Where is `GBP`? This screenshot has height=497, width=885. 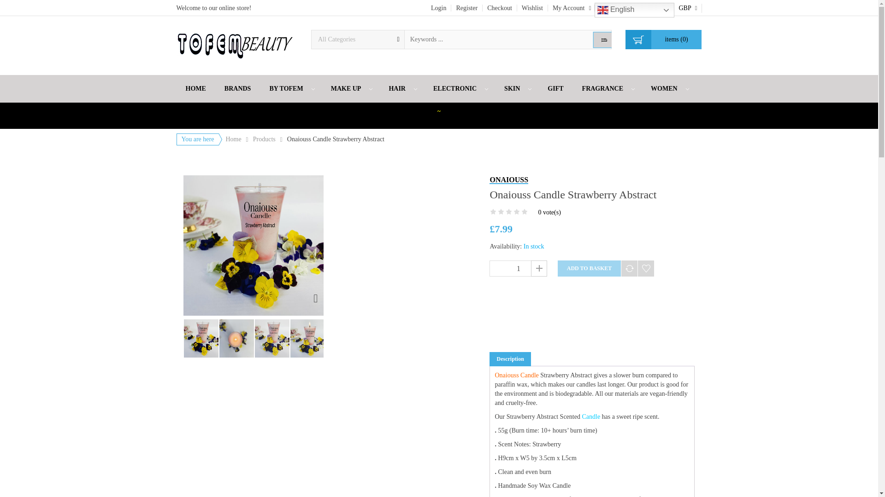 GBP is located at coordinates (688, 8).